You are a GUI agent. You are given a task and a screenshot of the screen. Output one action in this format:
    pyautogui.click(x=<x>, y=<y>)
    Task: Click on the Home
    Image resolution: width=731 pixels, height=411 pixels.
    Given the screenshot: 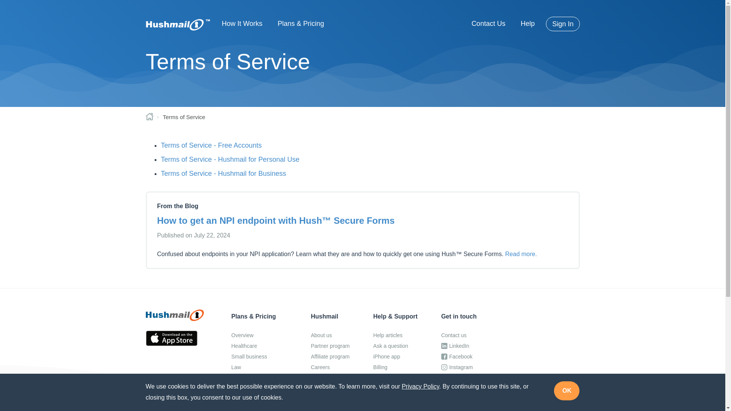 What is the action you would take?
    pyautogui.click(x=178, y=24)
    